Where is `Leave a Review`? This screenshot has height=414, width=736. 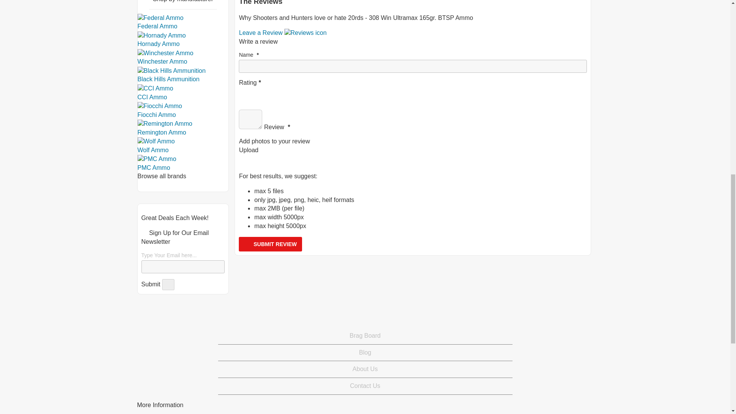
Leave a Review is located at coordinates (283, 32).